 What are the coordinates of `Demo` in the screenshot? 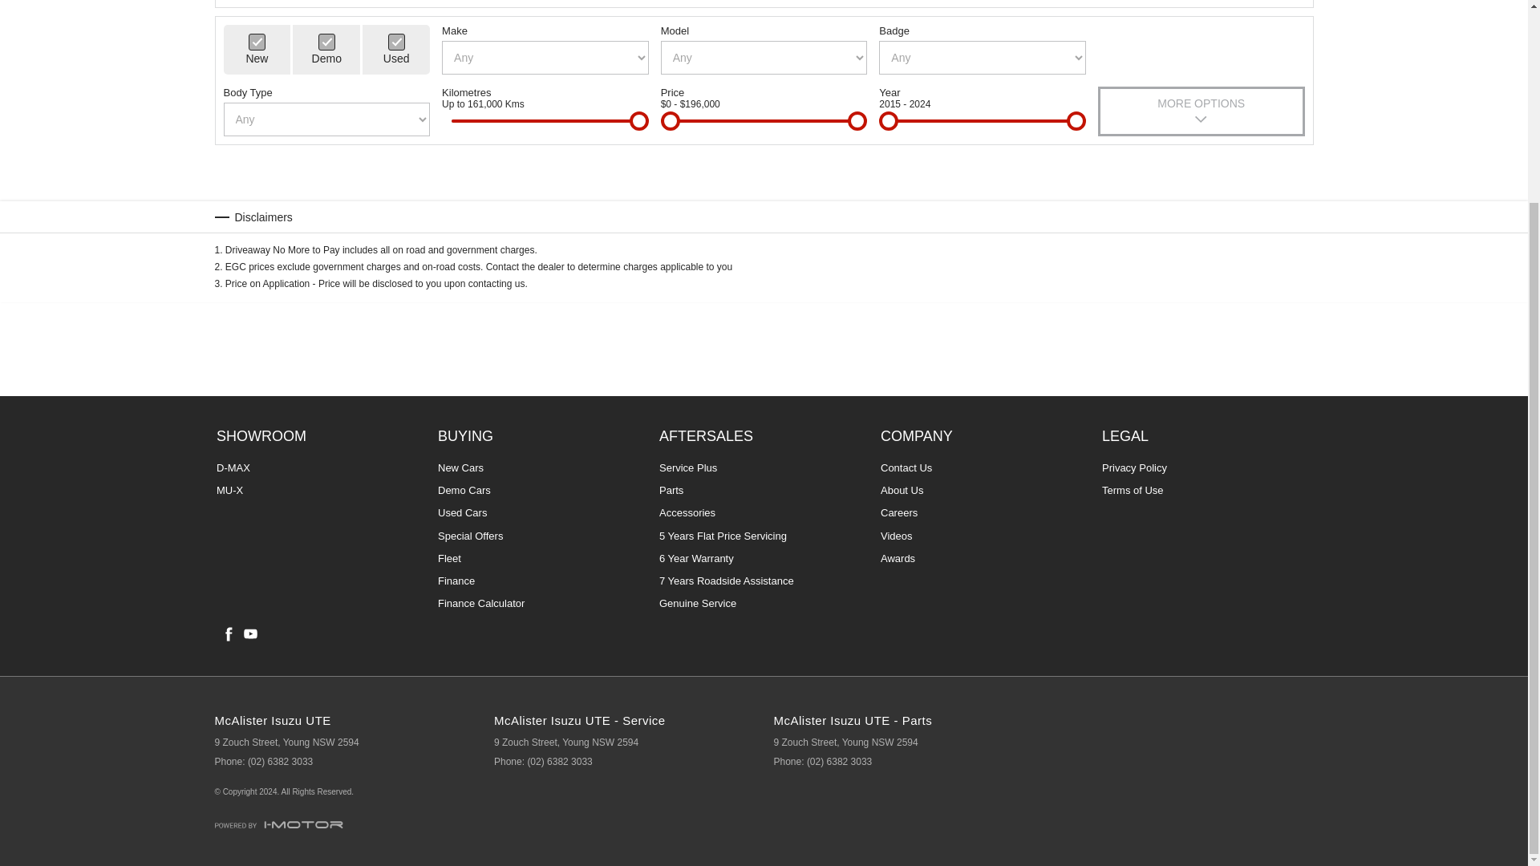 It's located at (327, 42).